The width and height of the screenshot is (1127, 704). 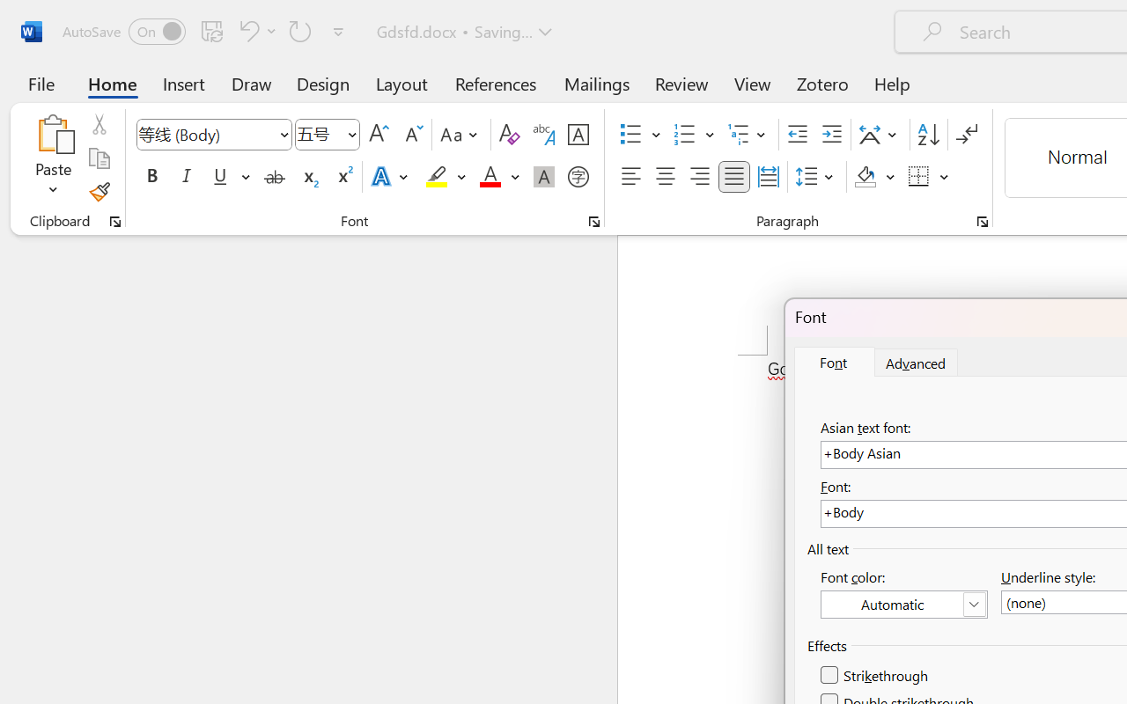 I want to click on Strikethrough, so click(x=875, y=676).